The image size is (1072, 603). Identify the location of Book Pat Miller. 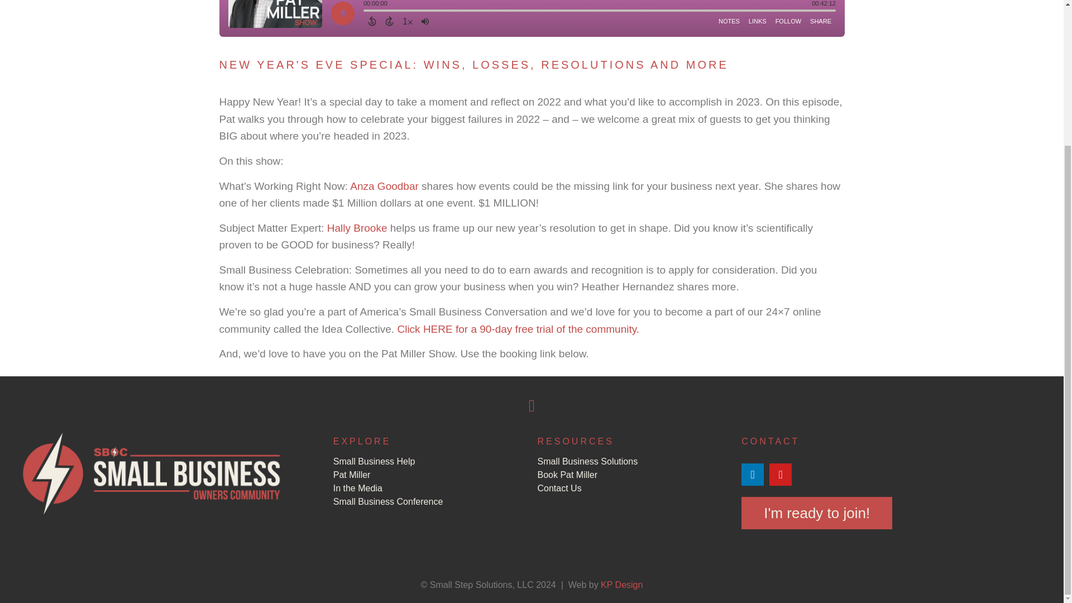
(633, 475).